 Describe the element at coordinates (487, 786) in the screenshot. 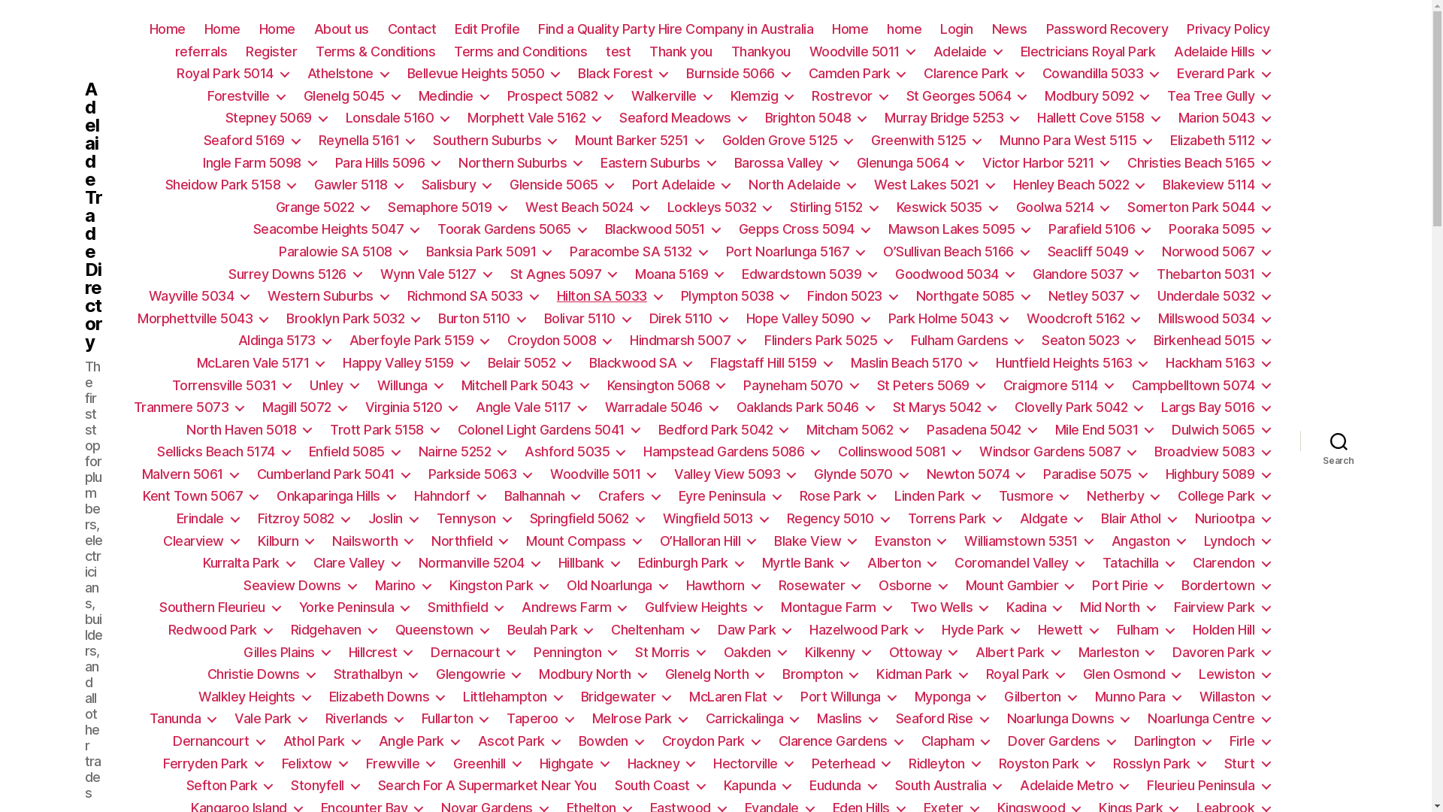

I see `Search For A Supermarket Near You` at that location.